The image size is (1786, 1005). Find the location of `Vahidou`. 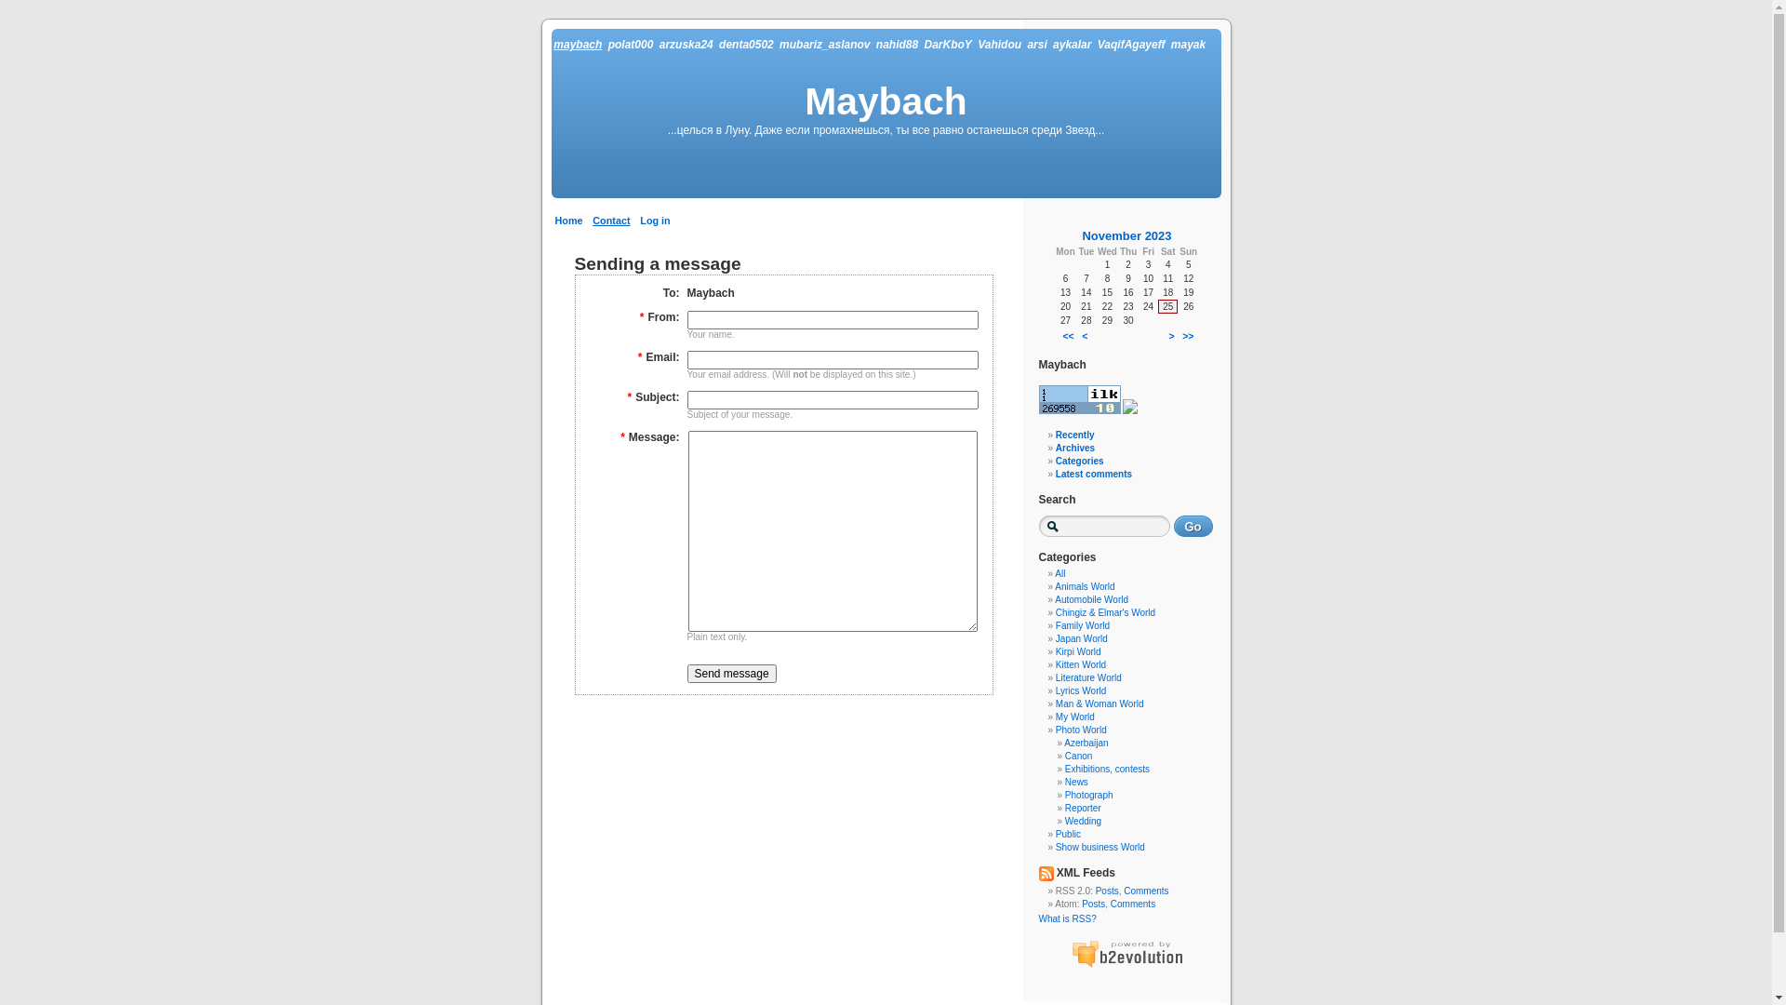

Vahidou is located at coordinates (999, 45).